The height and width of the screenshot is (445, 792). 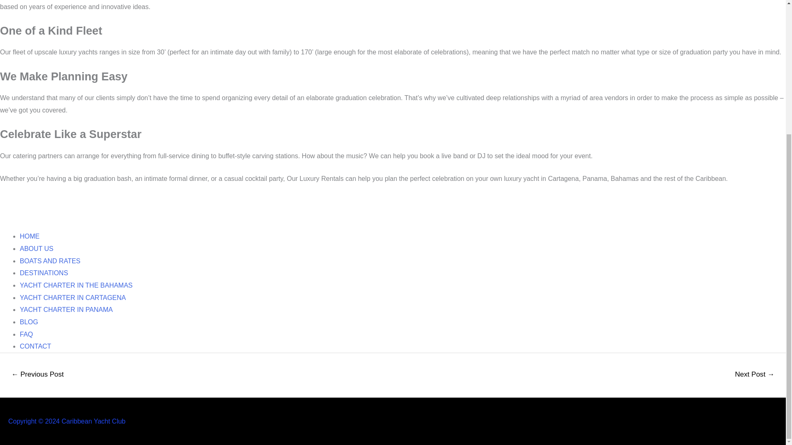 What do you see at coordinates (73, 297) in the screenshot?
I see `YACHT CHARTER IN CARTAGENA` at bounding box center [73, 297].